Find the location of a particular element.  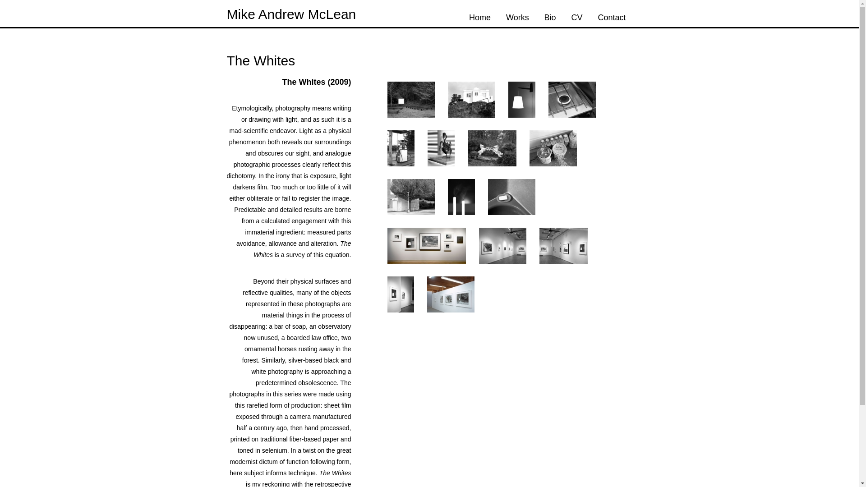

CV is located at coordinates (576, 17).